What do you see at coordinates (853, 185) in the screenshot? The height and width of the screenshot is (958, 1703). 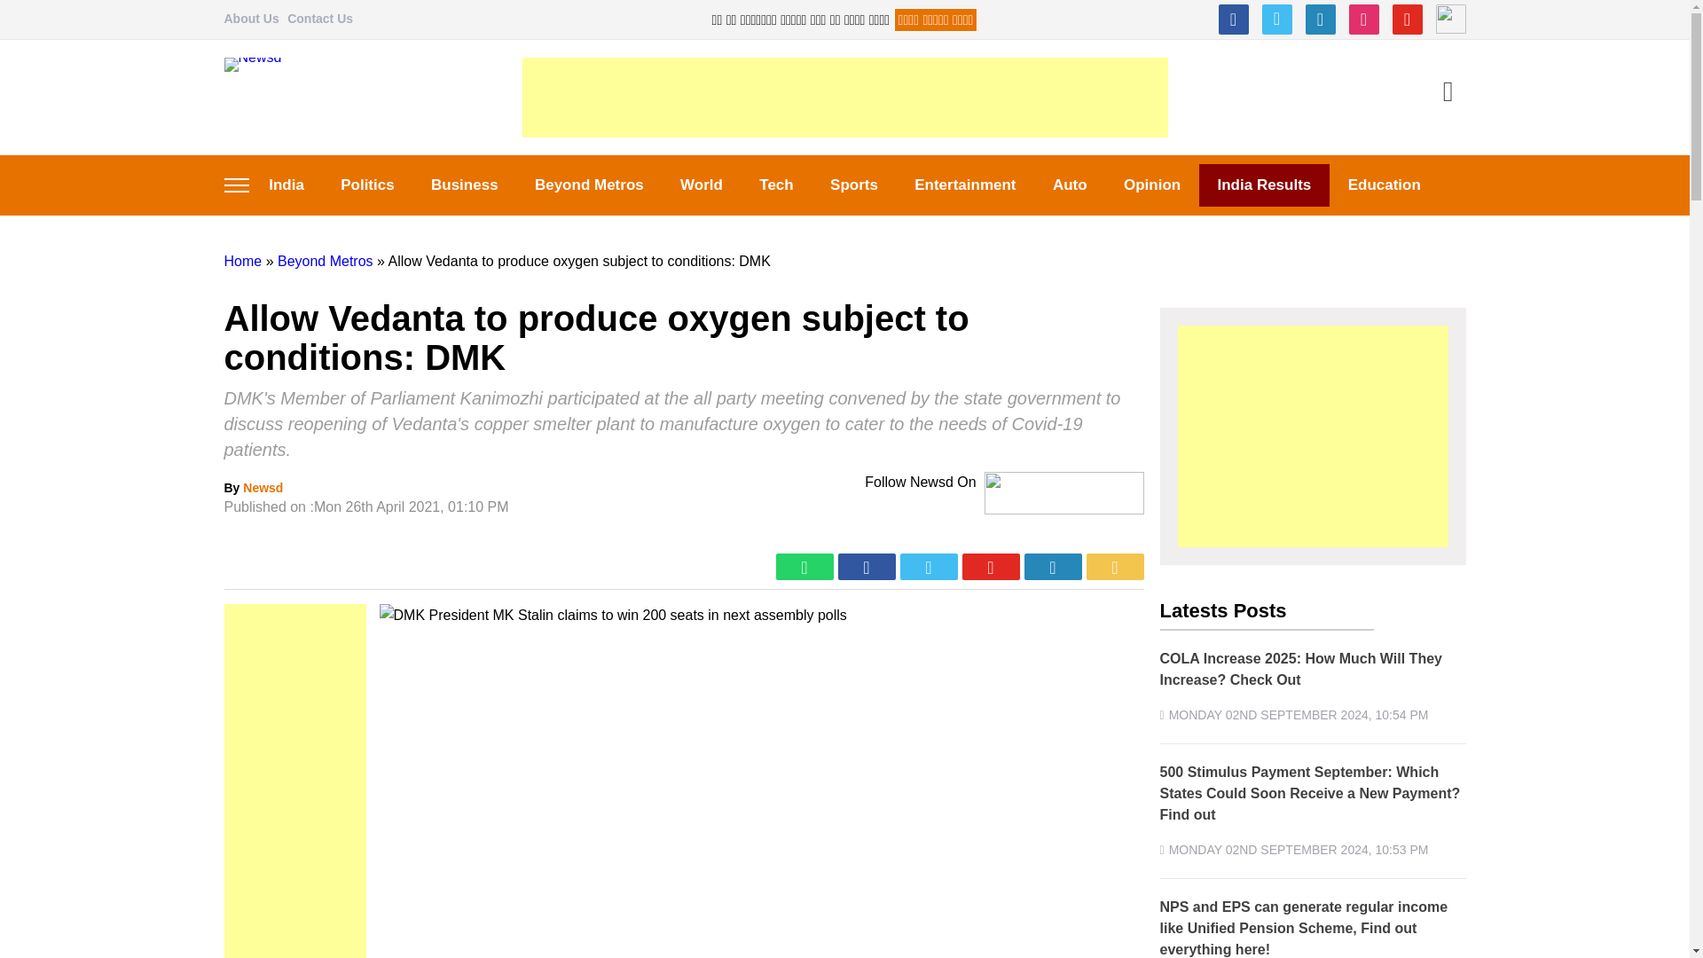 I see `Sports` at bounding box center [853, 185].